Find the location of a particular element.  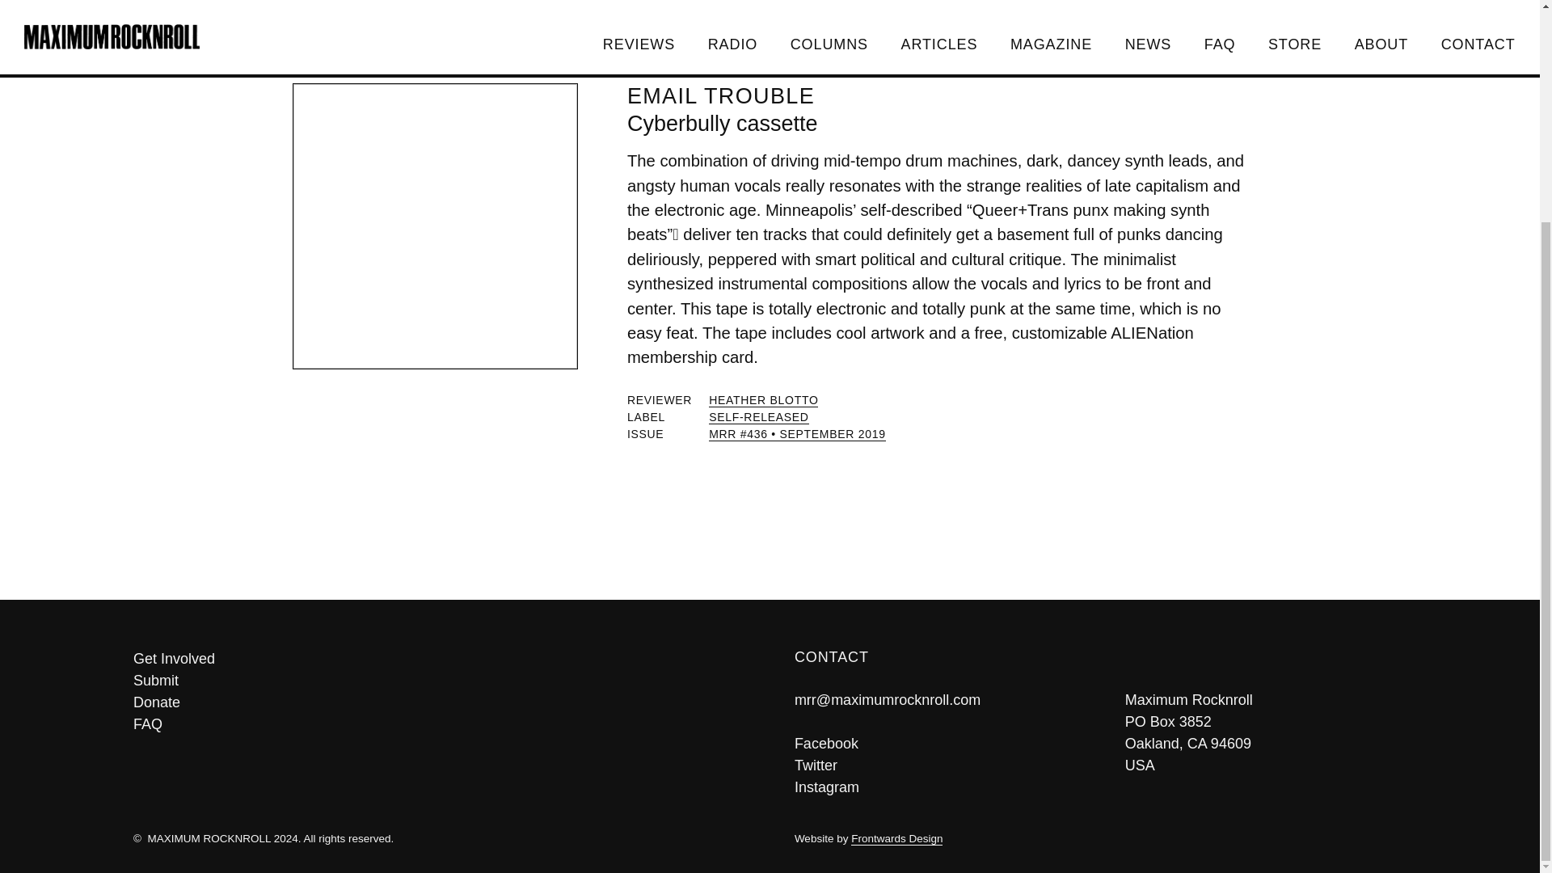

Frontwards Design is located at coordinates (896, 839).